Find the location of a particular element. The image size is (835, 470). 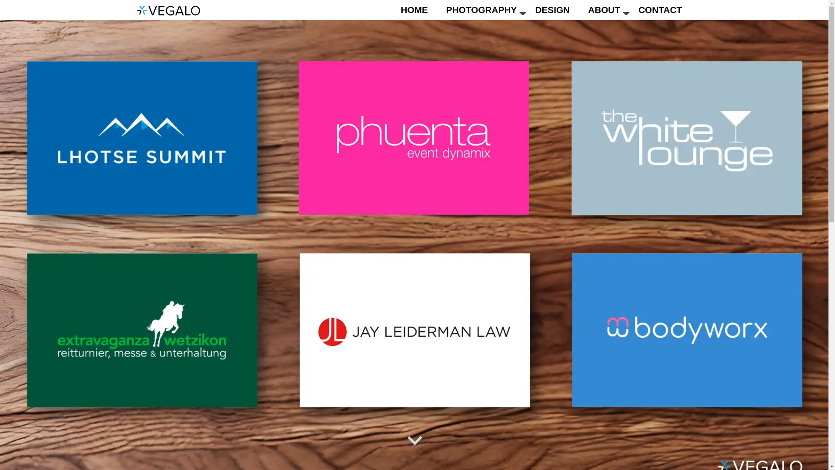

DESIGN is located at coordinates (557, 10).